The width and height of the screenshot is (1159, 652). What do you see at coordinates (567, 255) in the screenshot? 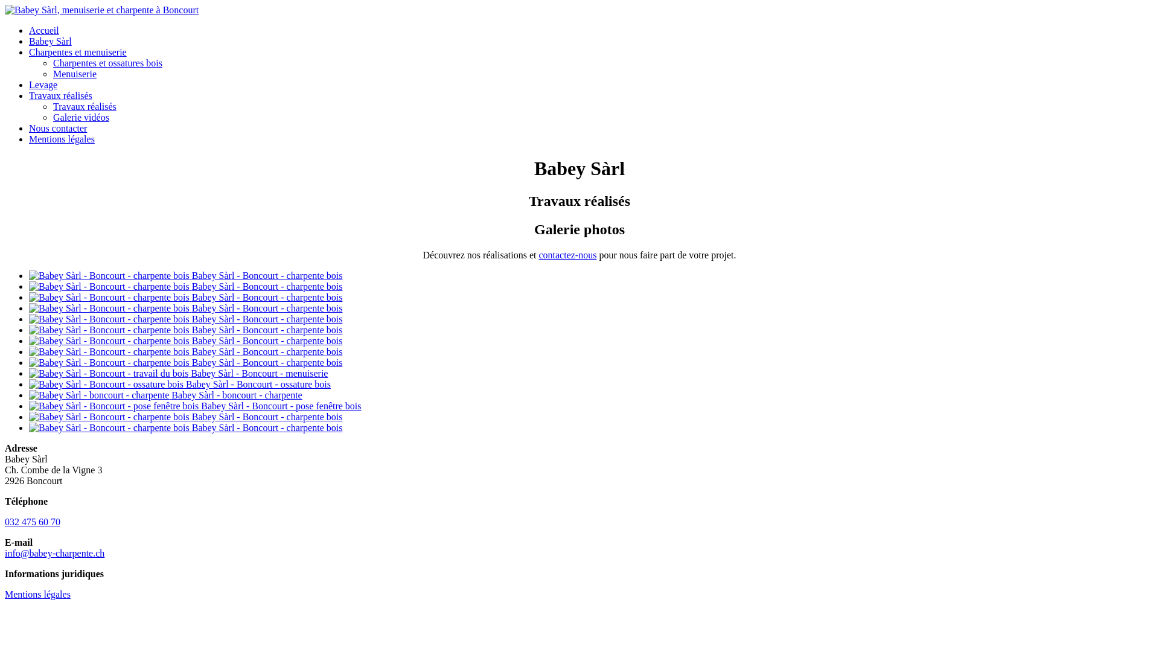
I see `contactez-nous` at bounding box center [567, 255].